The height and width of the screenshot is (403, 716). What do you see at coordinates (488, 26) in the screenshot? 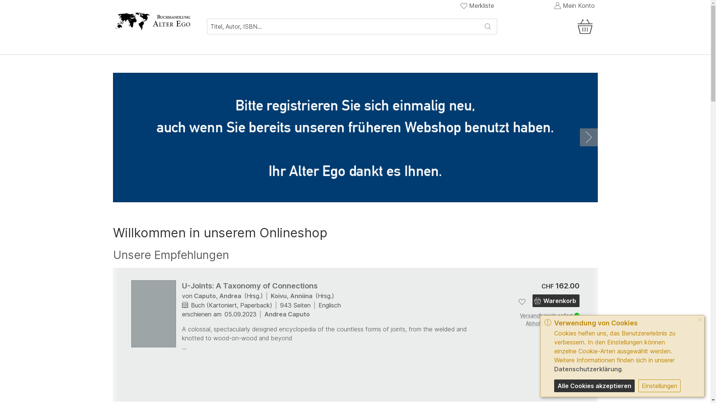
I see `Suchen` at bounding box center [488, 26].